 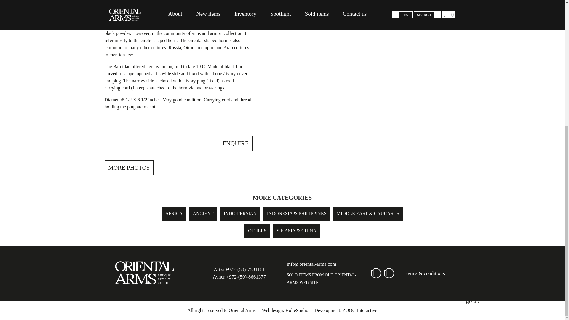 I want to click on go up, so click(x=472, y=95).